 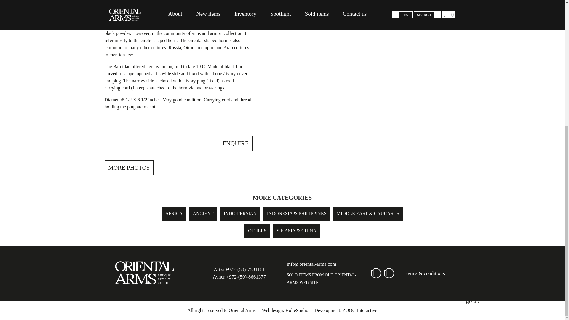 I want to click on go up, so click(x=472, y=95).